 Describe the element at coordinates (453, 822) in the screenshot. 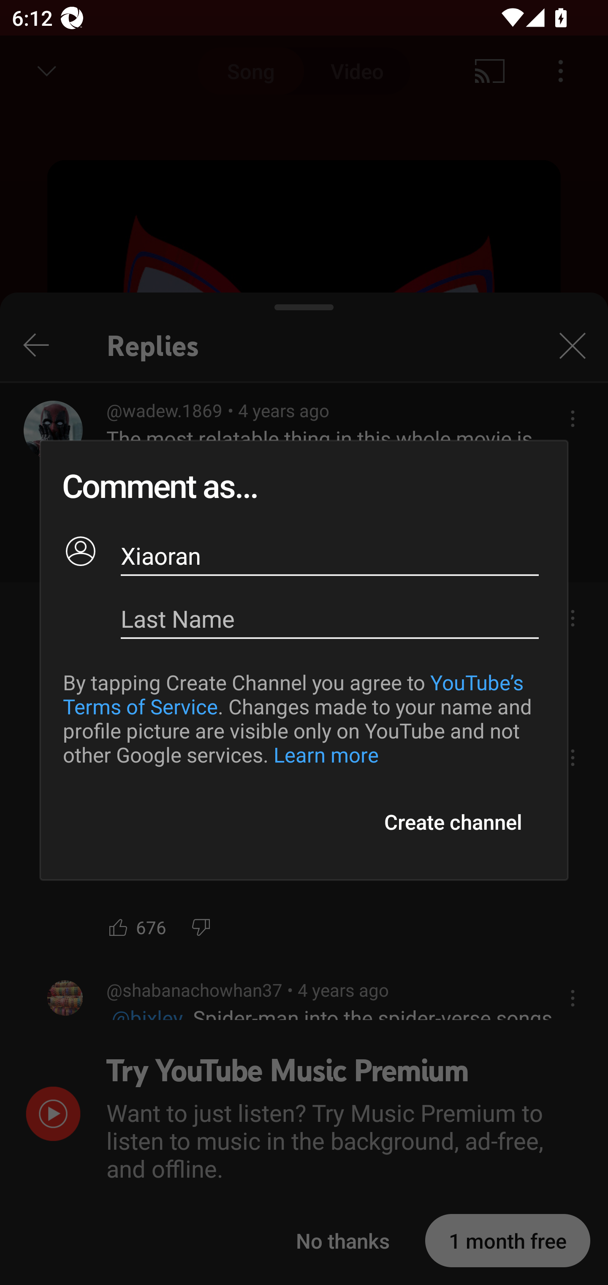

I see `Create channel` at that location.